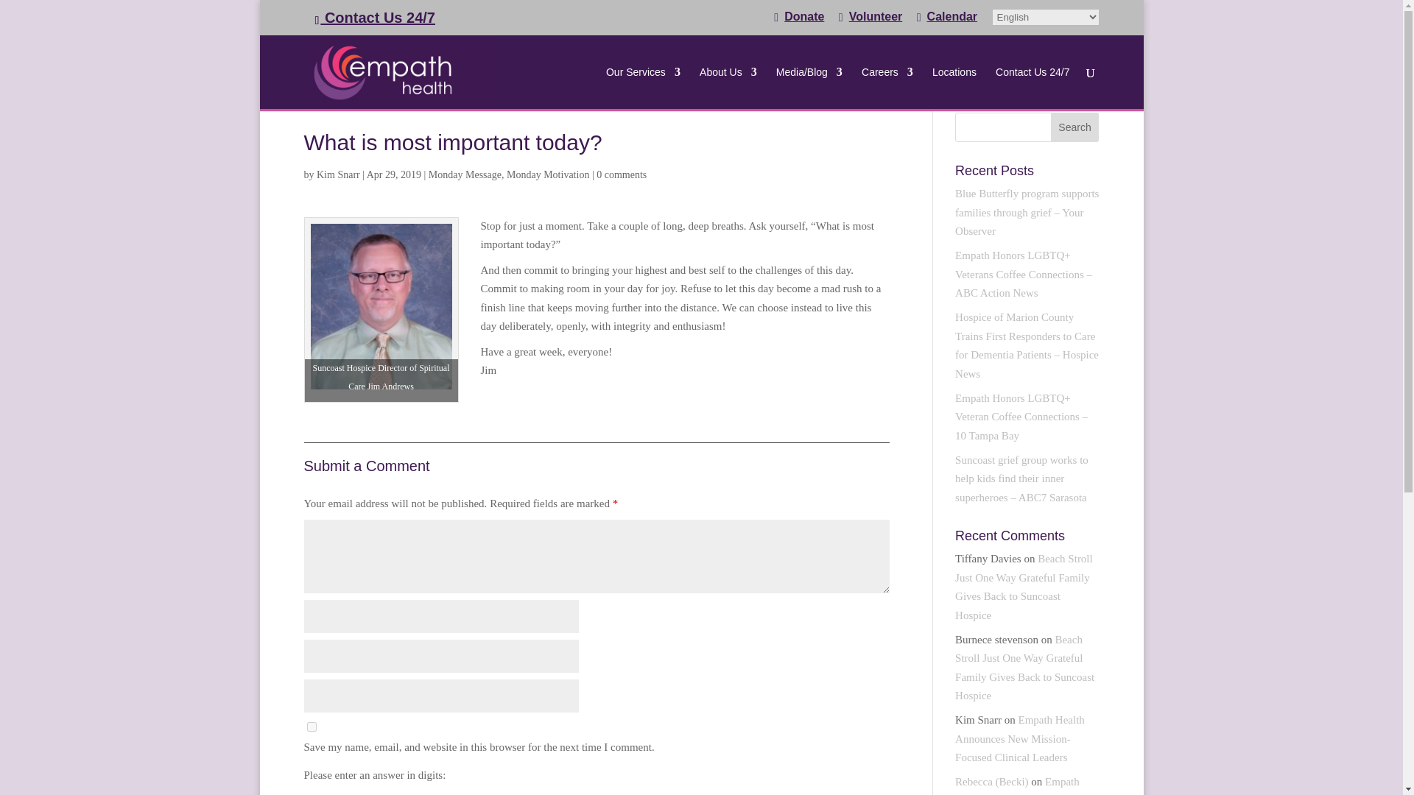 The width and height of the screenshot is (1414, 795). I want to click on Our Services, so click(643, 87).